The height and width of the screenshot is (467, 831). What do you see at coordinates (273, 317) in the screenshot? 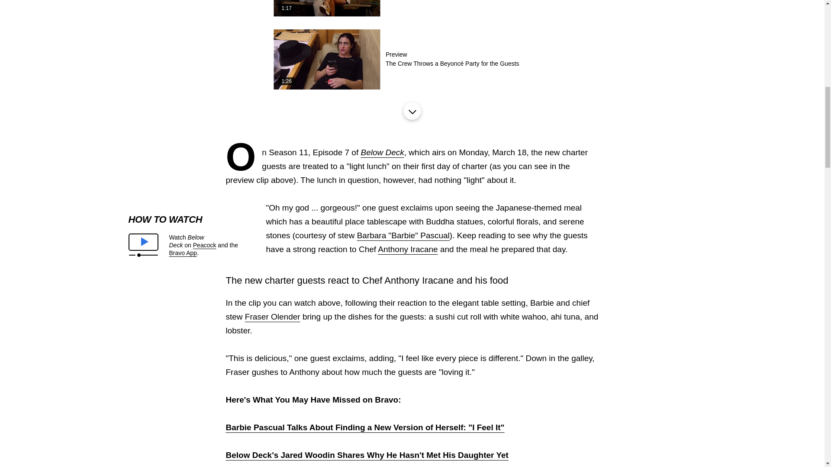
I see `Fraser Olender` at bounding box center [273, 317].